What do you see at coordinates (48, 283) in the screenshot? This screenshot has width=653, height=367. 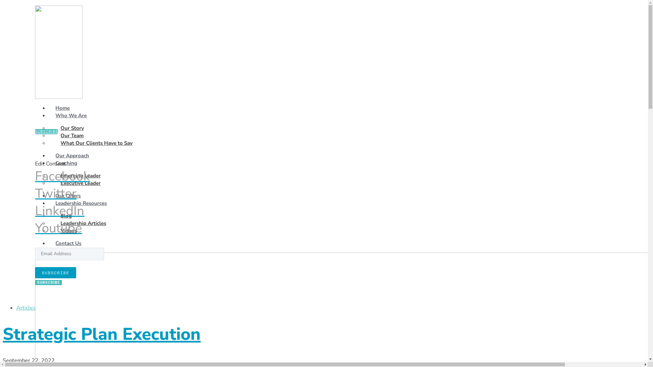 I see `SUBSCRIBE` at bounding box center [48, 283].